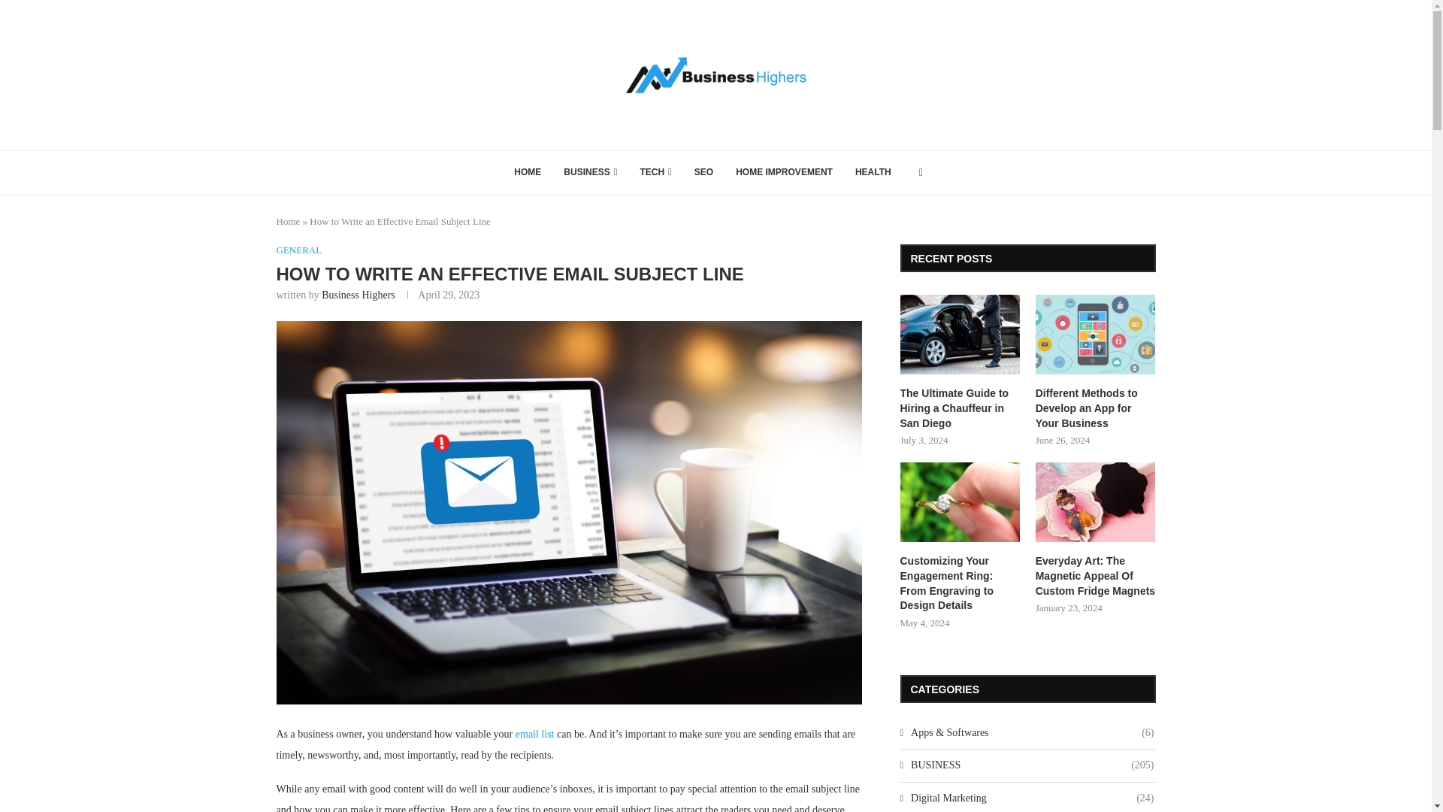 The width and height of the screenshot is (1443, 812). Describe the element at coordinates (358, 295) in the screenshot. I see `Business Highers` at that location.